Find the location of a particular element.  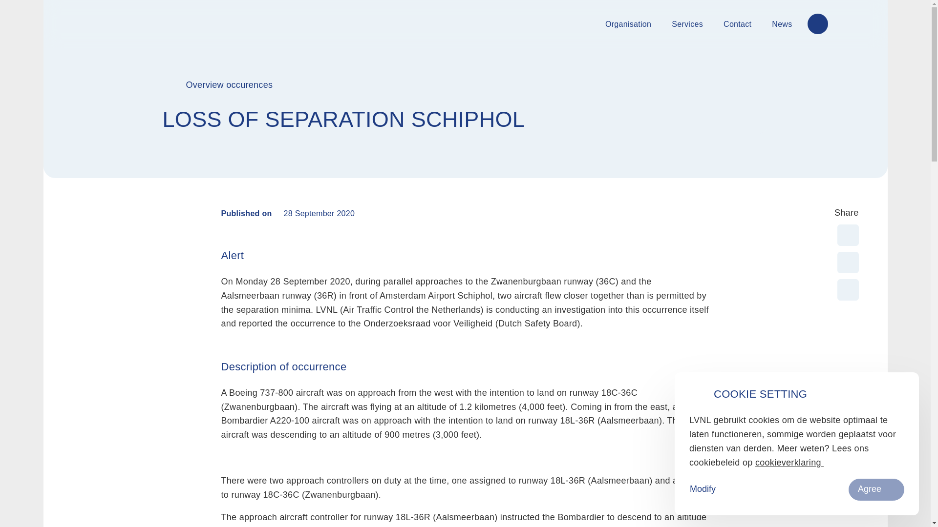

Modify is located at coordinates (703, 489).